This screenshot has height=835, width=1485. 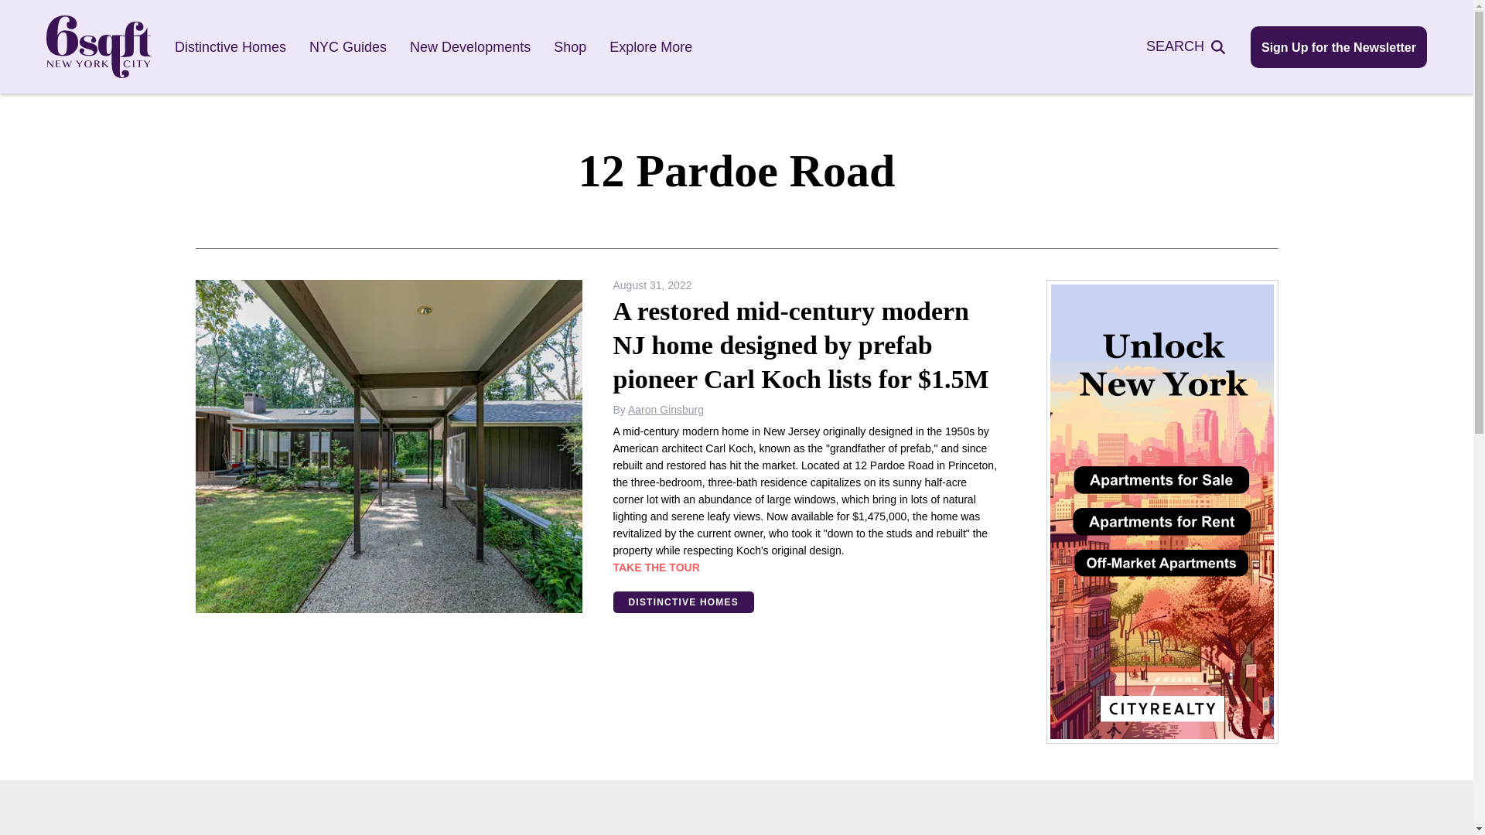 I want to click on Posts by Aaron Ginsburg, so click(x=666, y=409).